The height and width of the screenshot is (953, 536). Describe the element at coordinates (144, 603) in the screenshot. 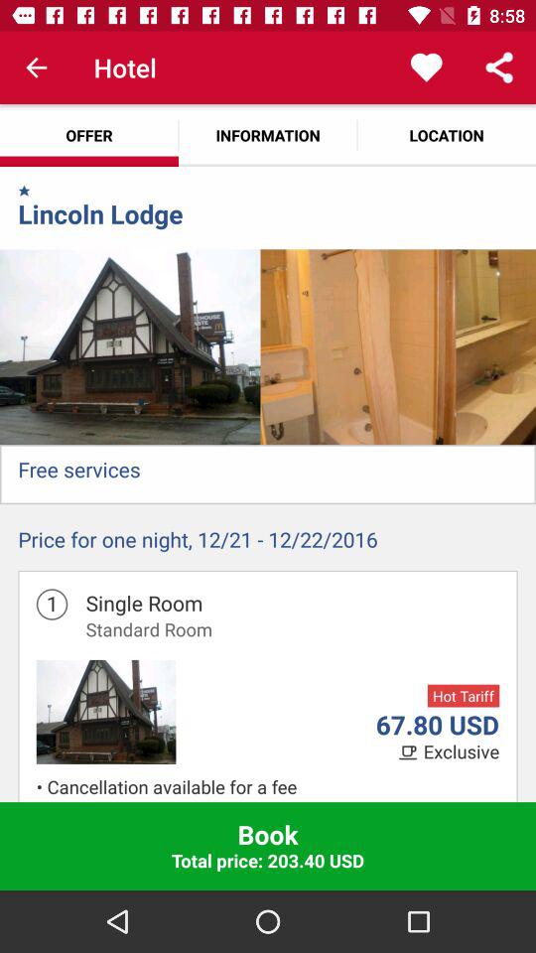

I see `jump until the single room icon` at that location.